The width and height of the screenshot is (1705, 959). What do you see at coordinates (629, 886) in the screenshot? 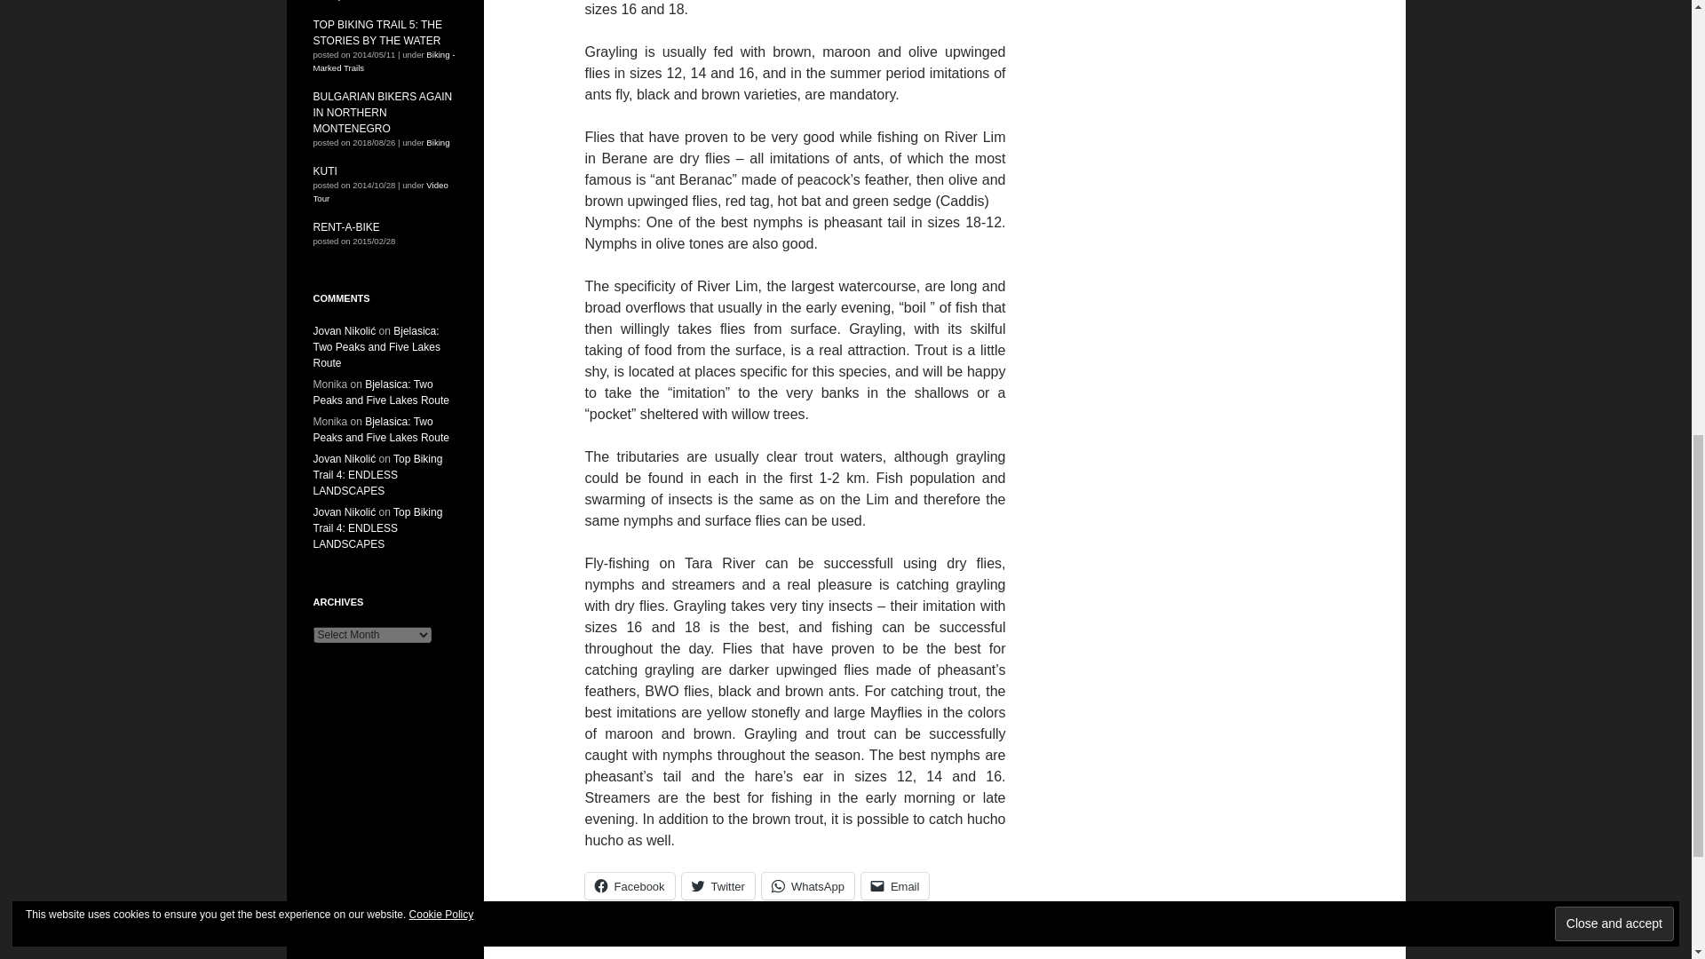
I see `Click to share on Facebook` at bounding box center [629, 886].